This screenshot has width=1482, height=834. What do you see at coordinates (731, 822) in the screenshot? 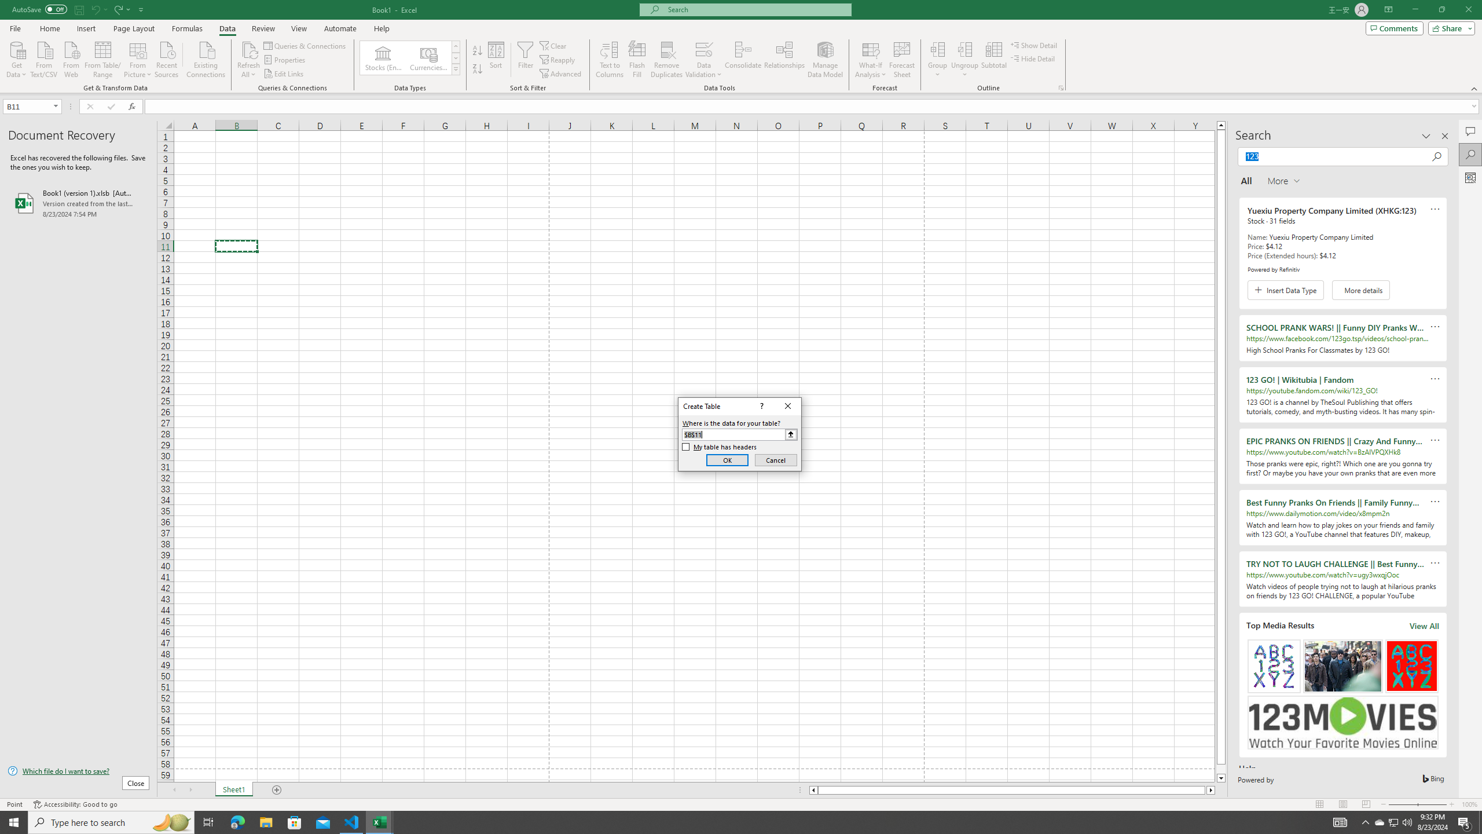
I see `Running applications` at bounding box center [731, 822].